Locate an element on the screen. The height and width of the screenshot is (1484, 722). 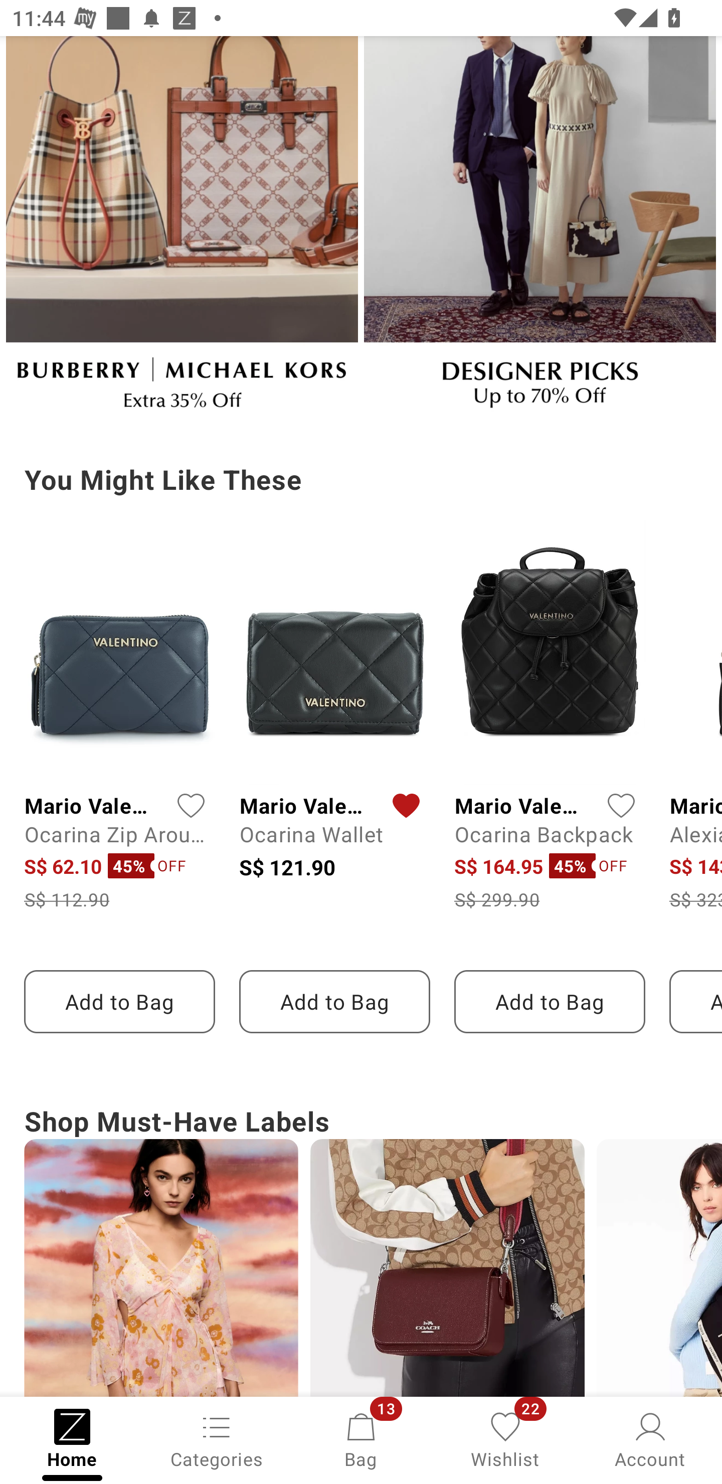
Add to Bag is located at coordinates (119, 1002).